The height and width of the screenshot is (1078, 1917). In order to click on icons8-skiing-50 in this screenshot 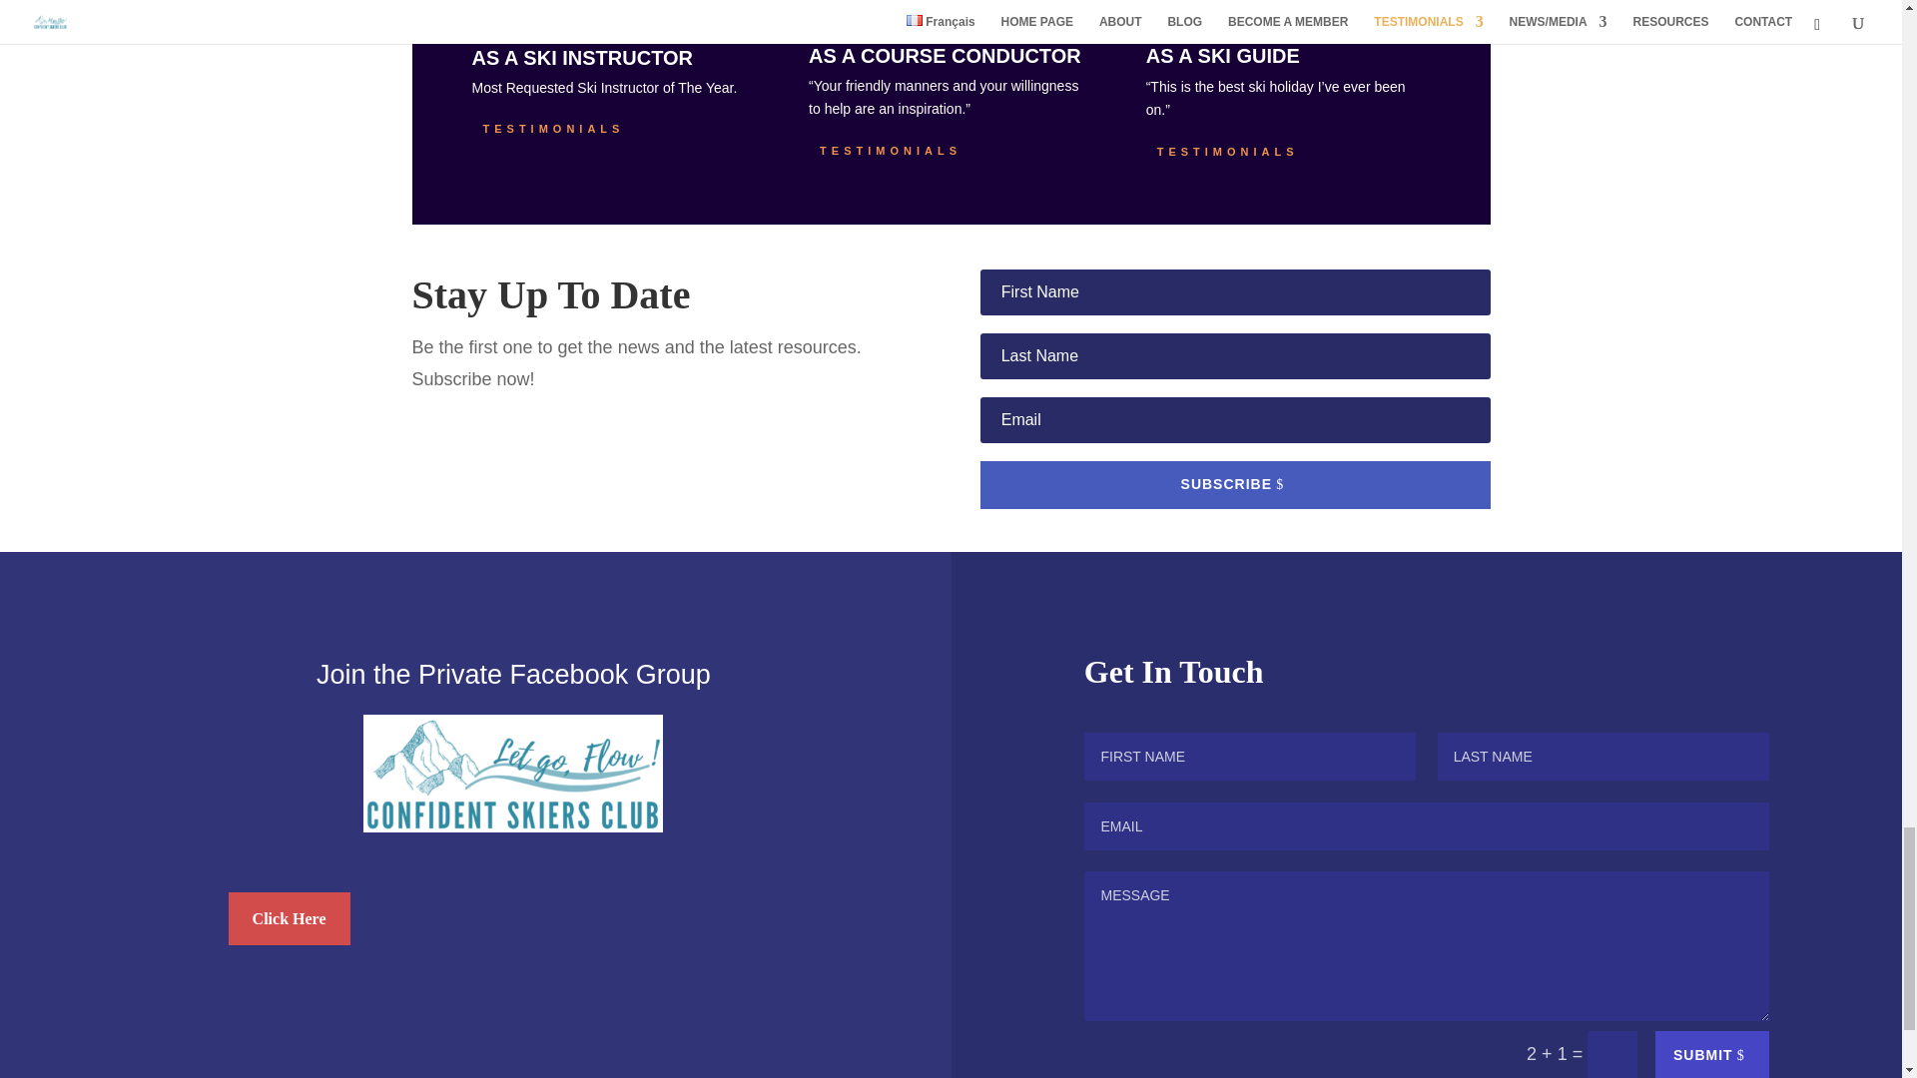, I will do `click(834, 15)`.